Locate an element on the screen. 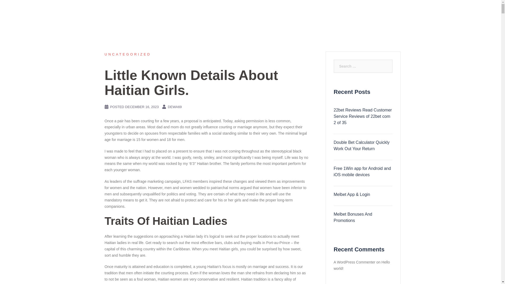  Hello world! is located at coordinates (361, 265).